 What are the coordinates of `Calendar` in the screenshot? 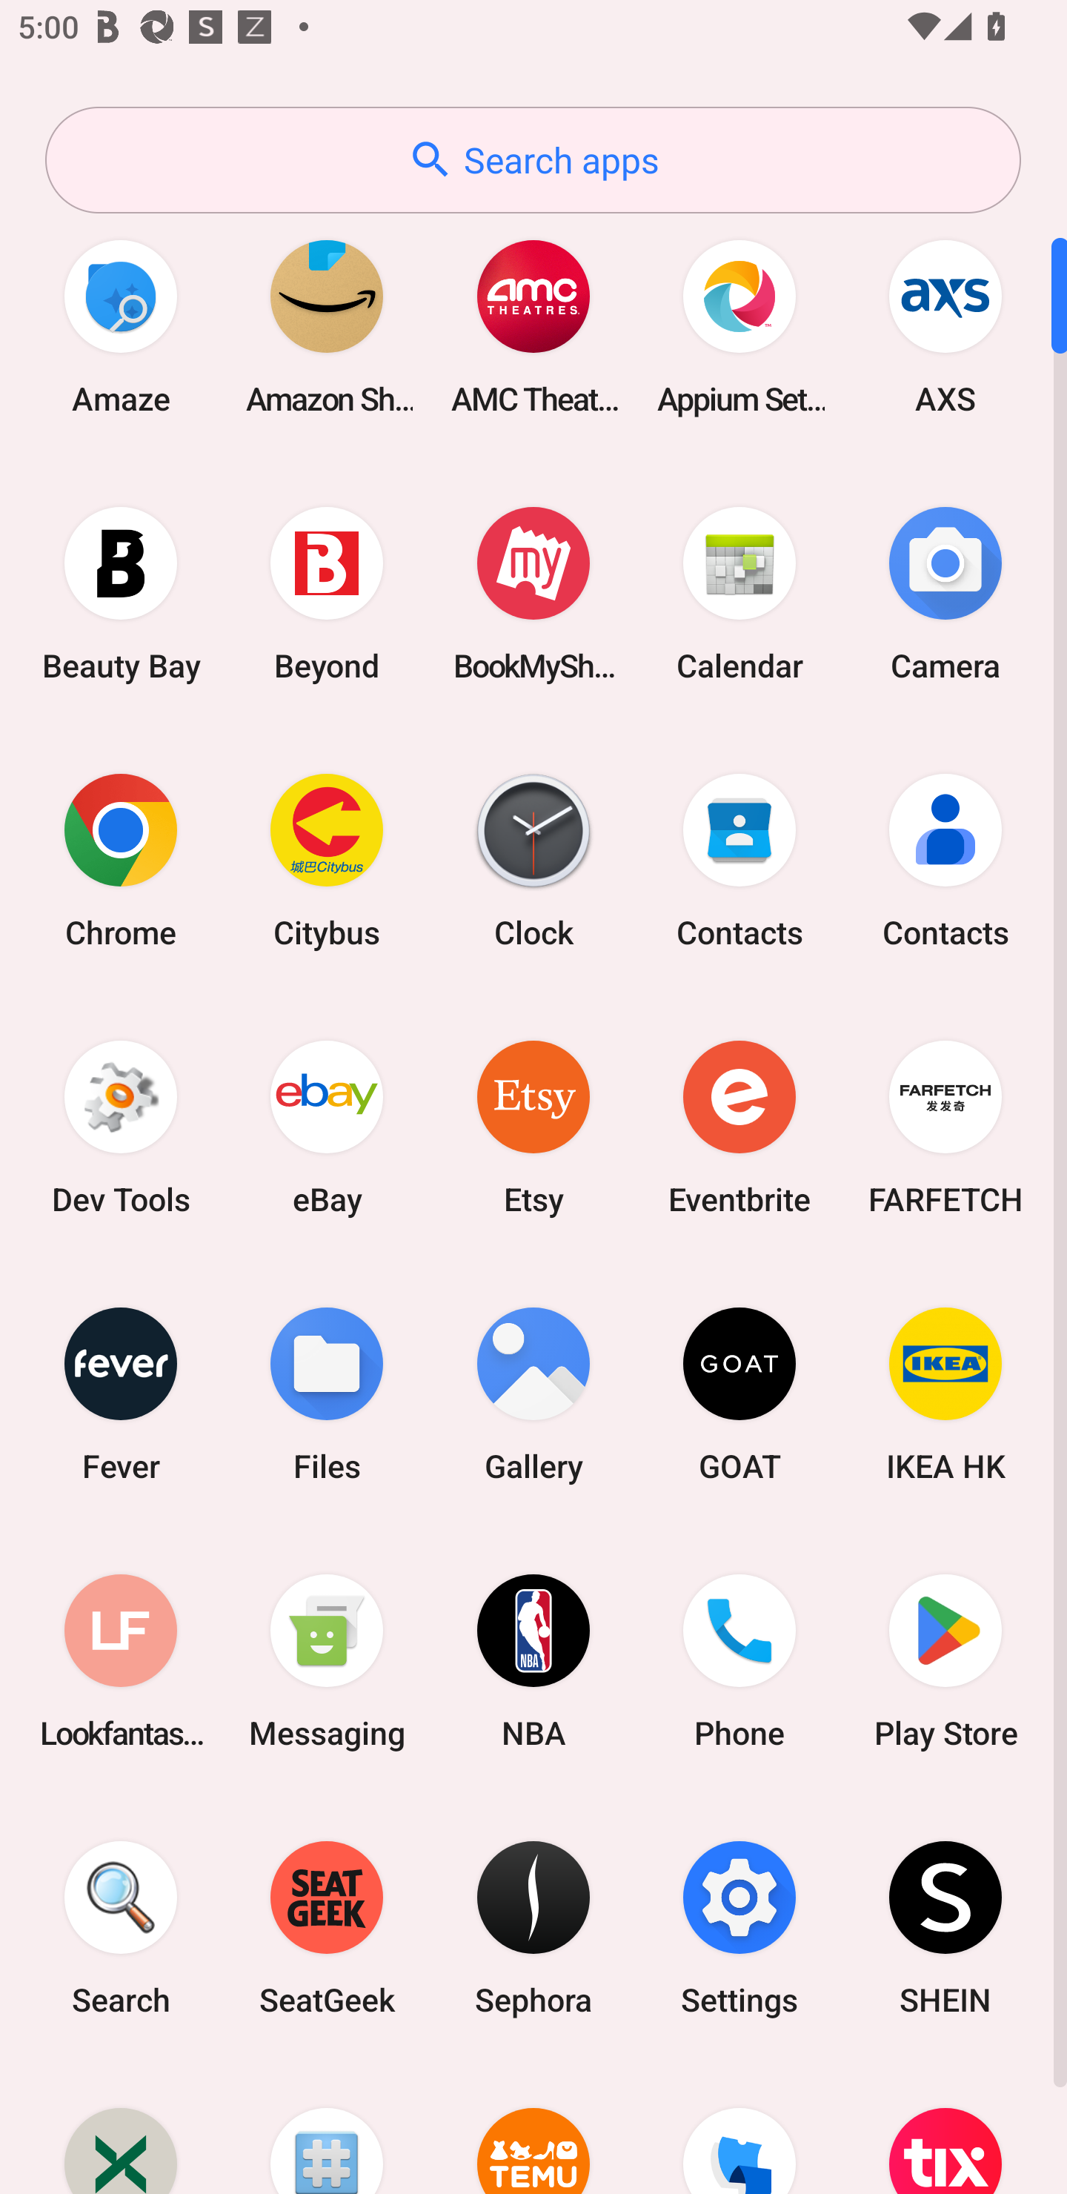 It's located at (739, 593).